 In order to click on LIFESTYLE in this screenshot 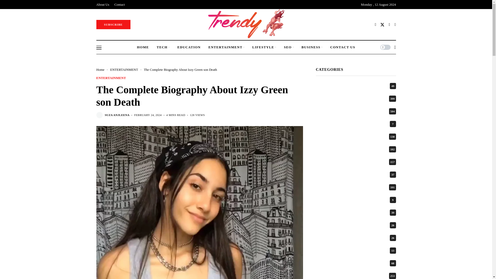, I will do `click(264, 47)`.